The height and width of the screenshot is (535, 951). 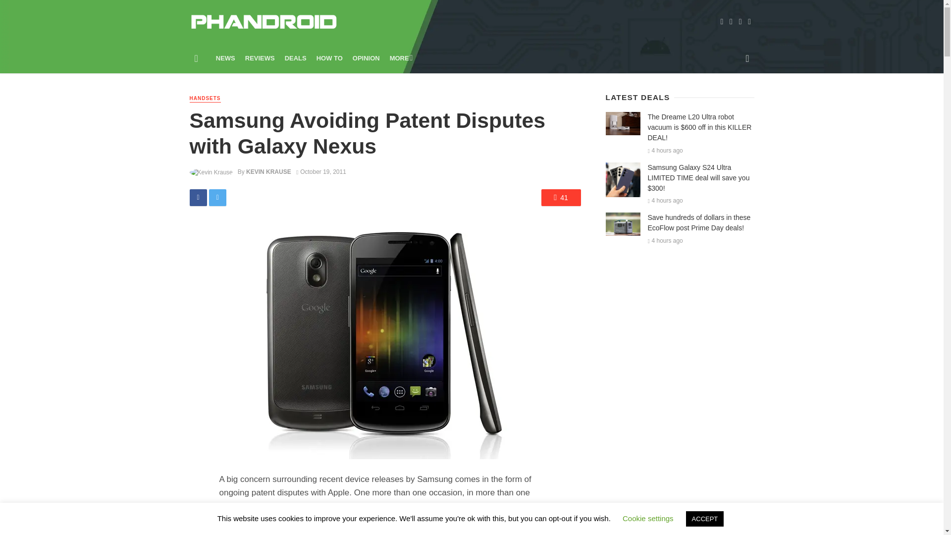 I want to click on DEALS, so click(x=295, y=58).